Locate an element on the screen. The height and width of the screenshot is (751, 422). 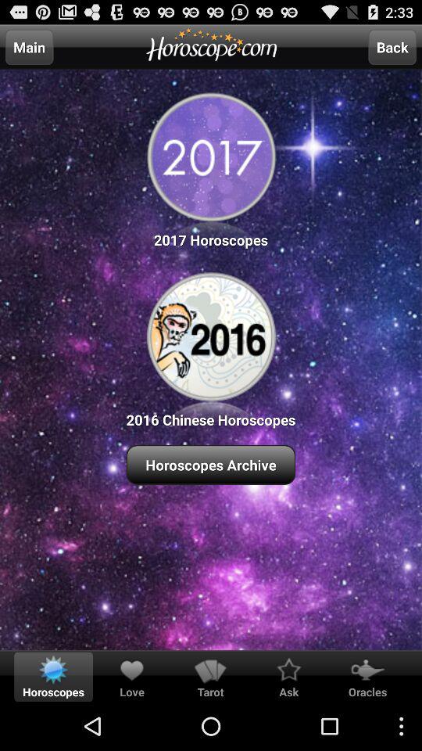
turn on horoscopes archive item is located at coordinates (211, 465).